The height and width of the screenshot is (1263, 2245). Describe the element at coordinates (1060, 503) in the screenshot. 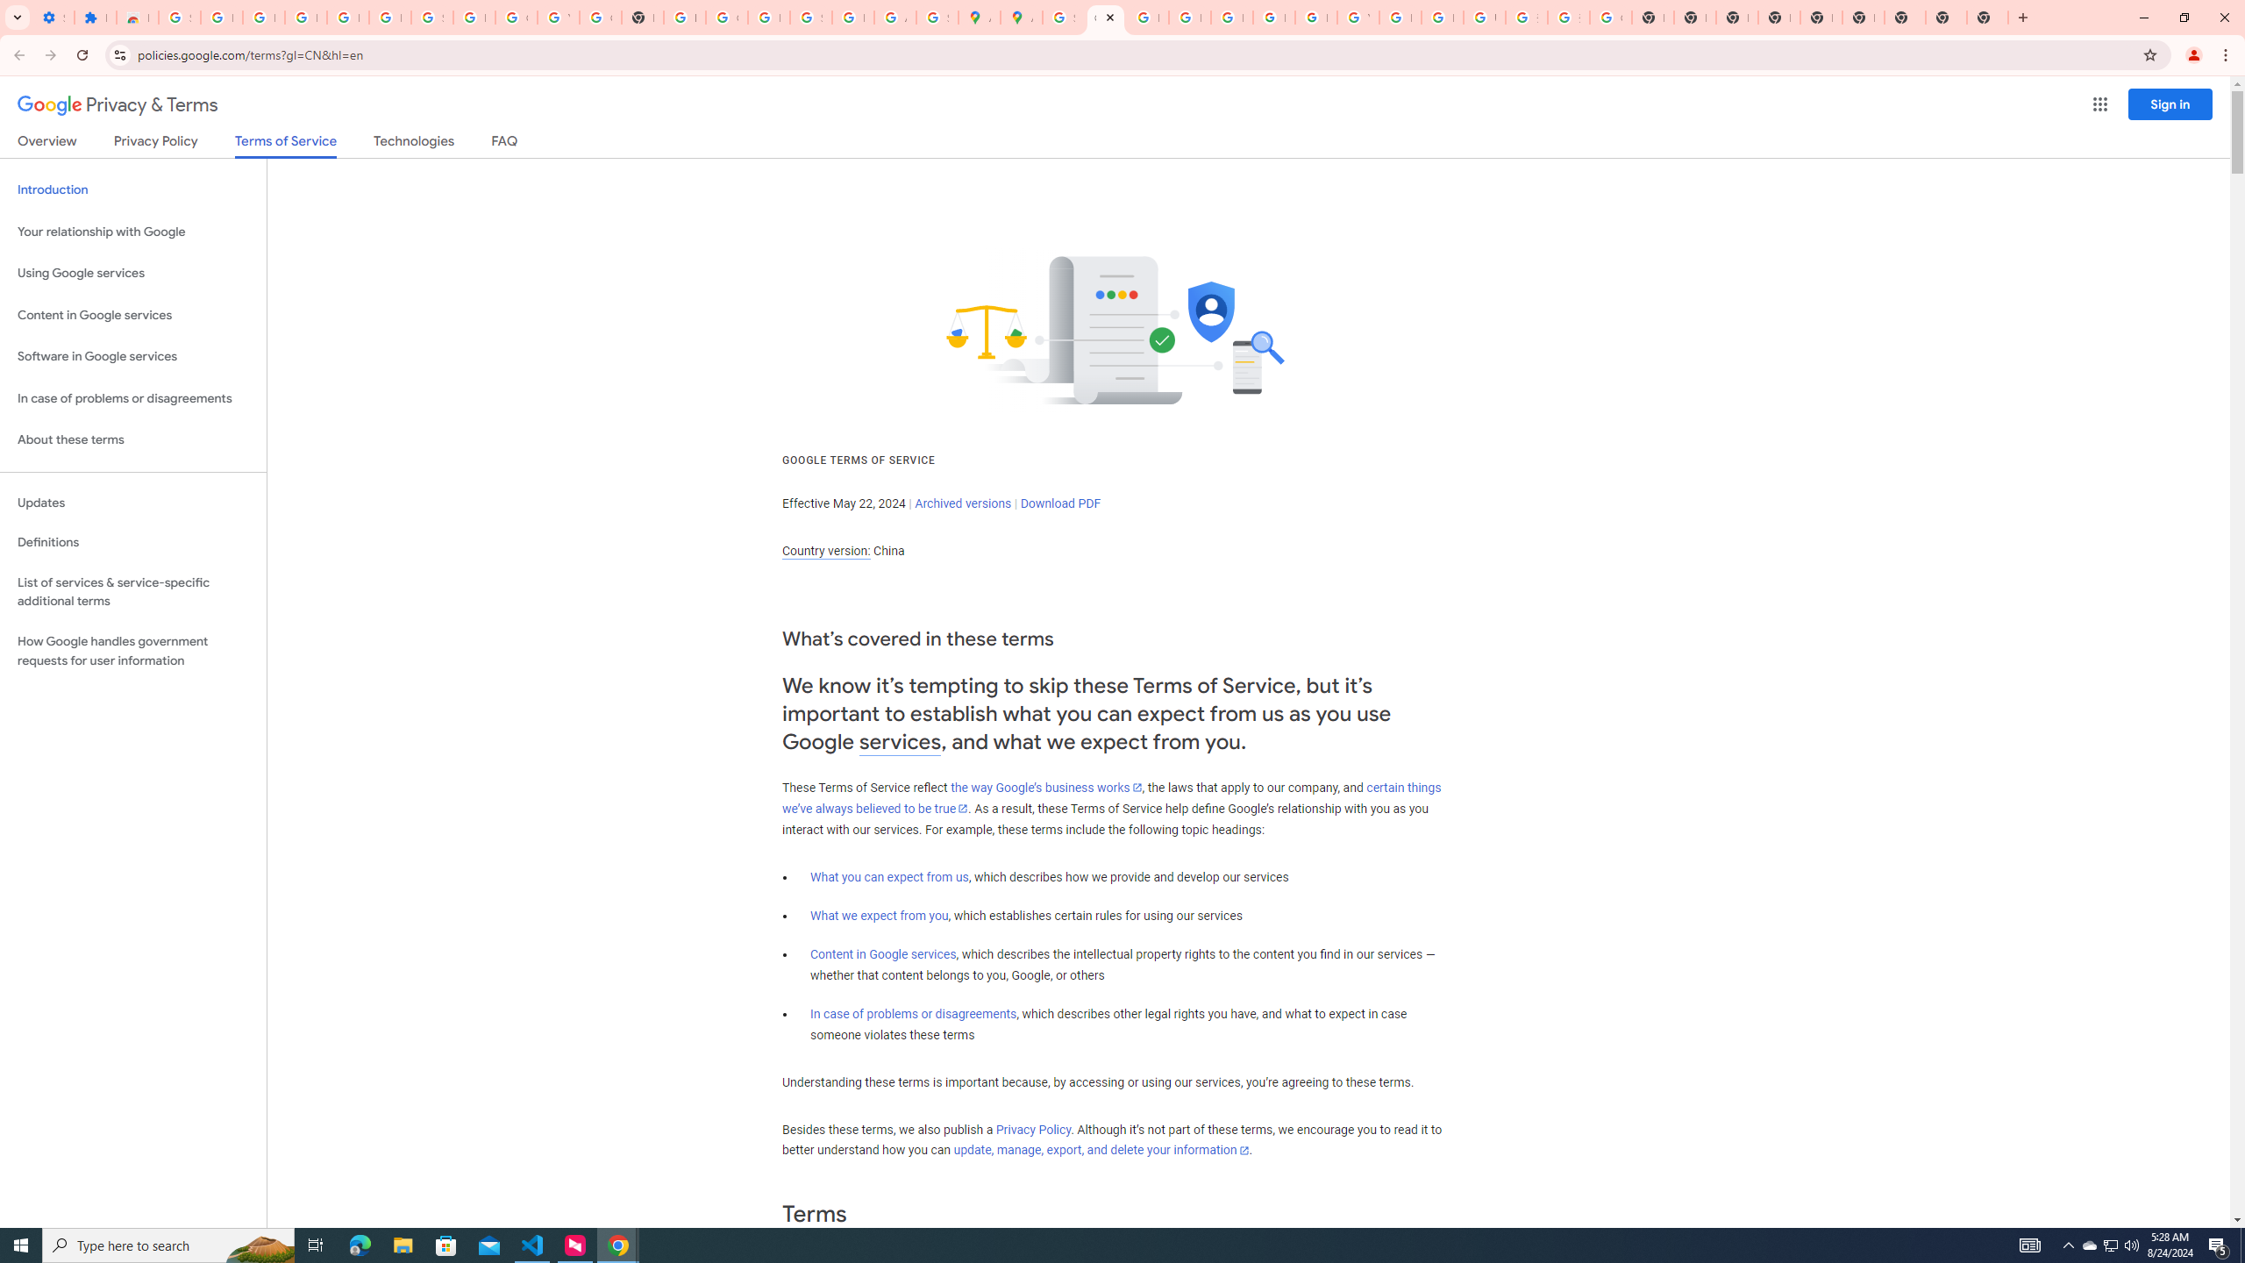

I see `Download PDF` at that location.